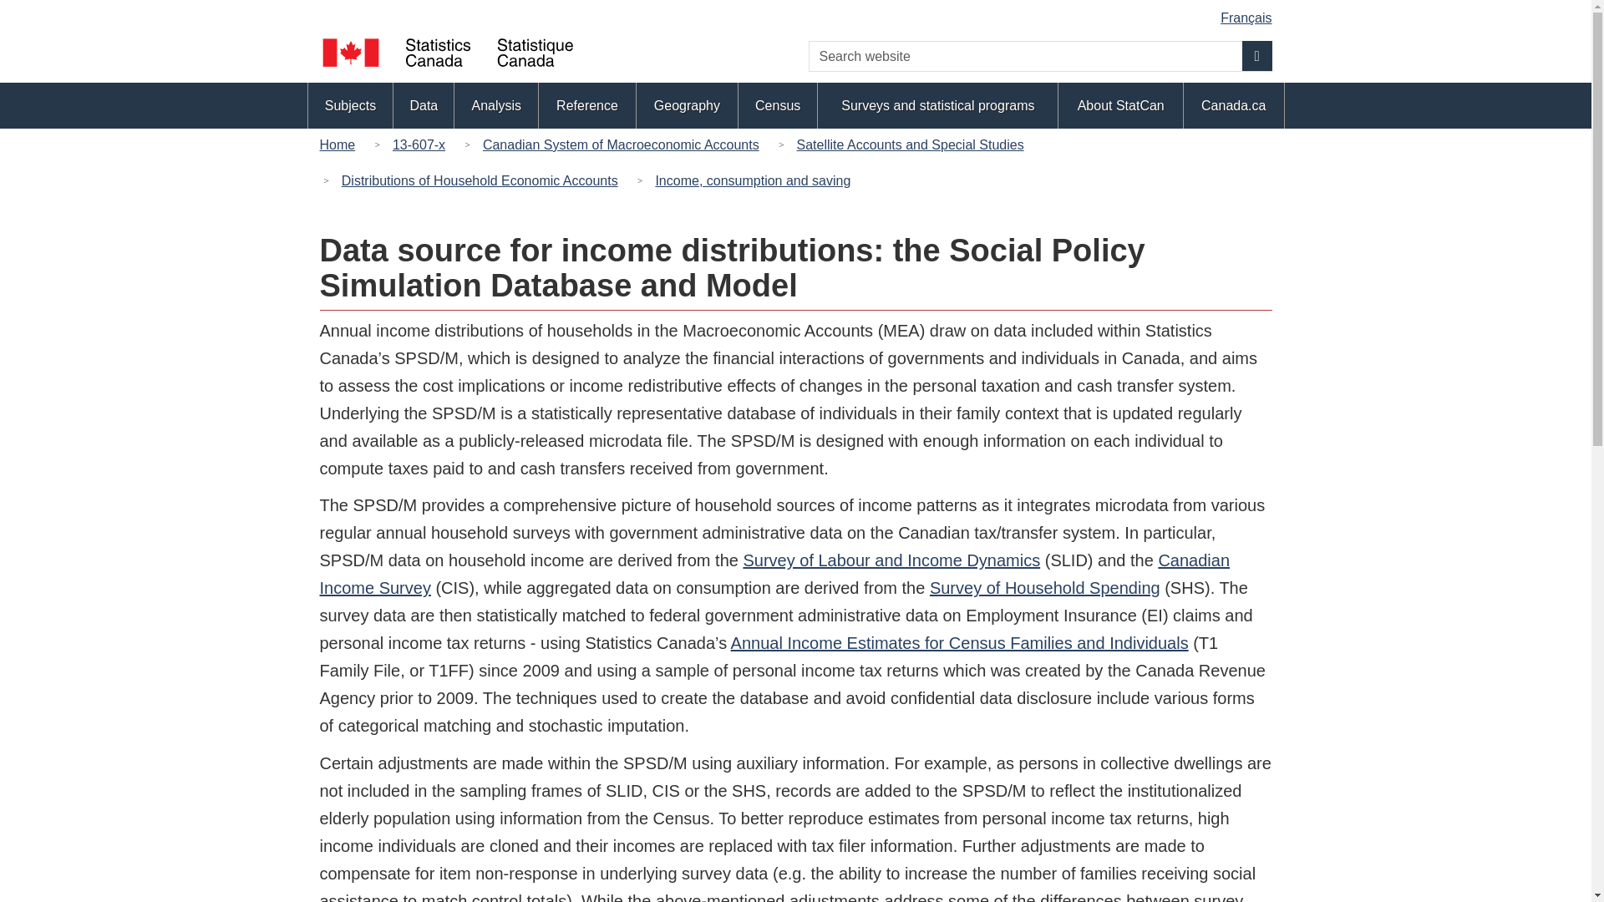  I want to click on 13-607-x, so click(419, 144).